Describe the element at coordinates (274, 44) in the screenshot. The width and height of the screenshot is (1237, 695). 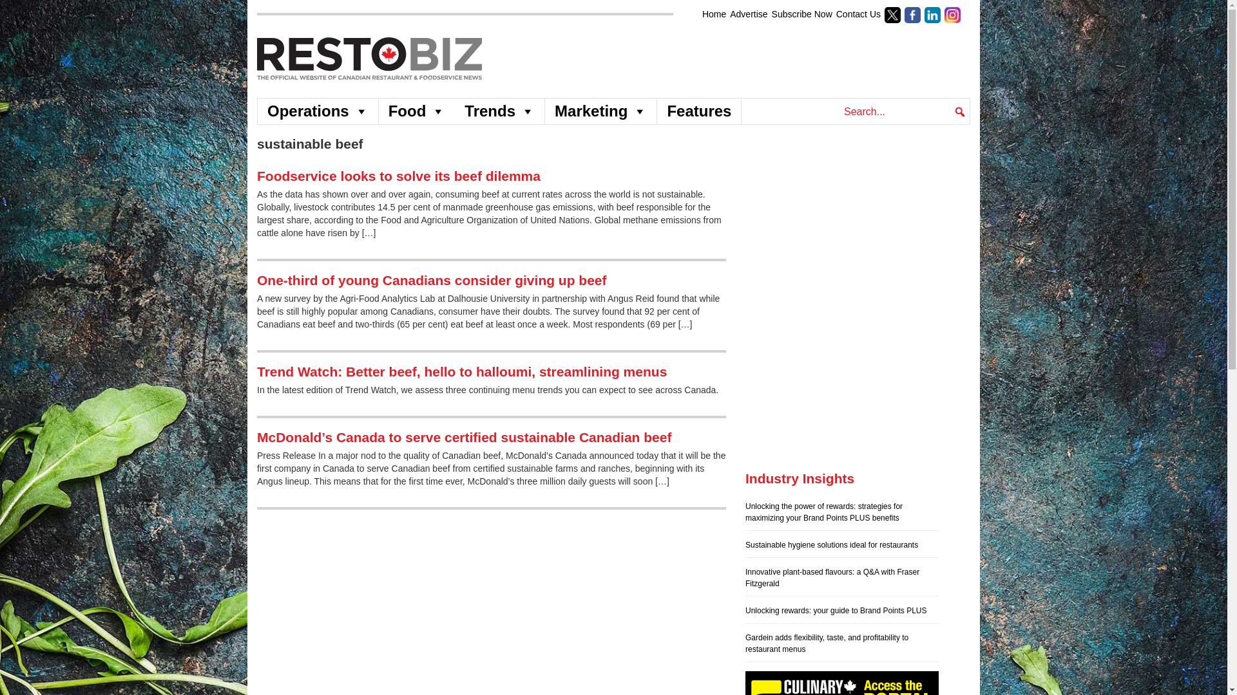
I see `Restobiz` at that location.